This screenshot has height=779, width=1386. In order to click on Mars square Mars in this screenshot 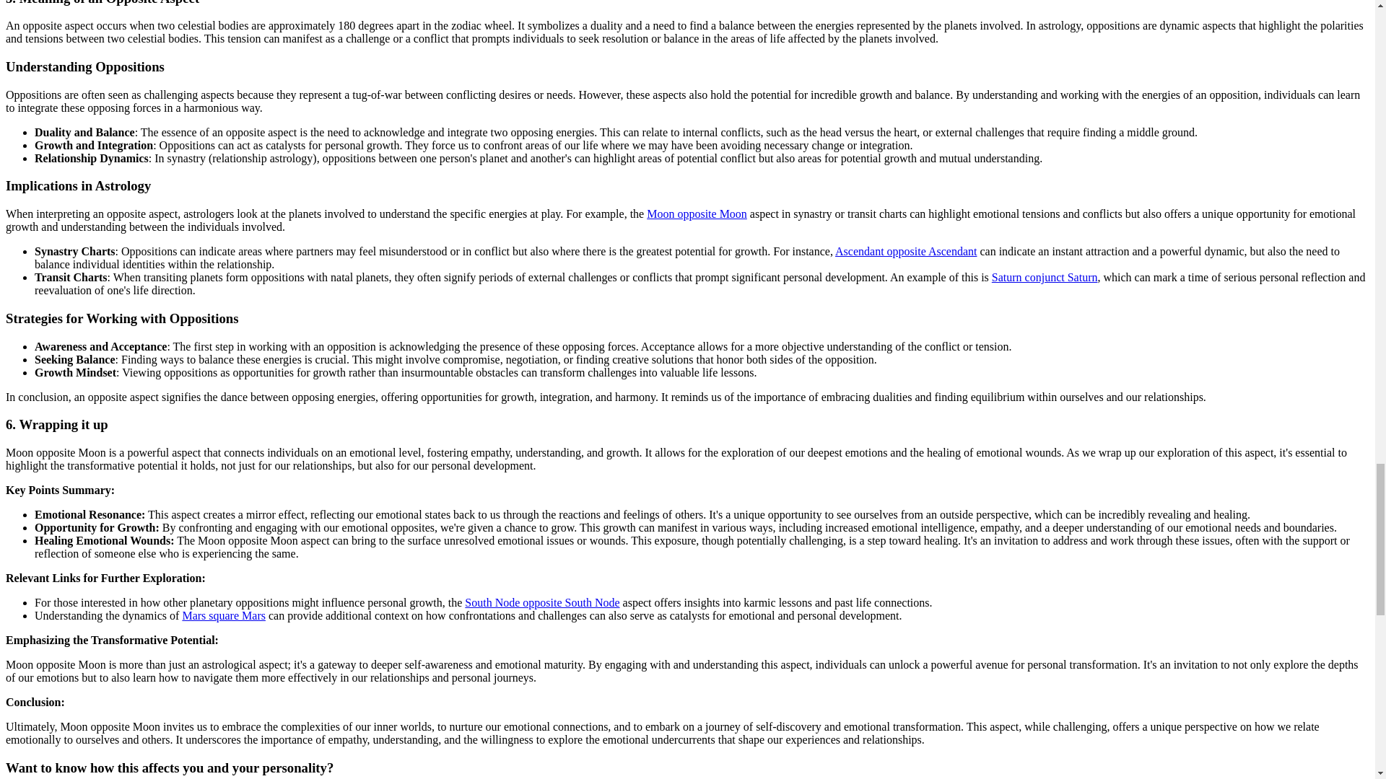, I will do `click(224, 615)`.